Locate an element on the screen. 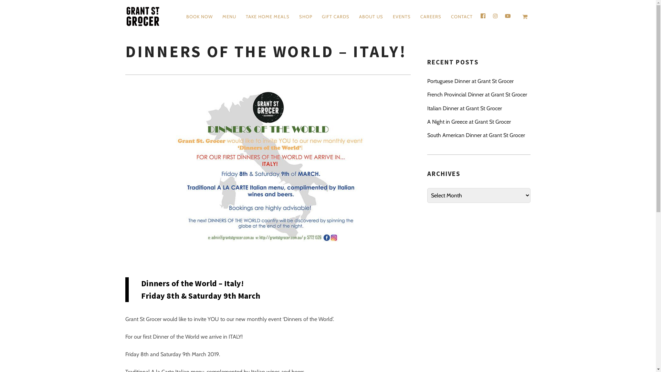  FACEBOOK is located at coordinates (483, 16).